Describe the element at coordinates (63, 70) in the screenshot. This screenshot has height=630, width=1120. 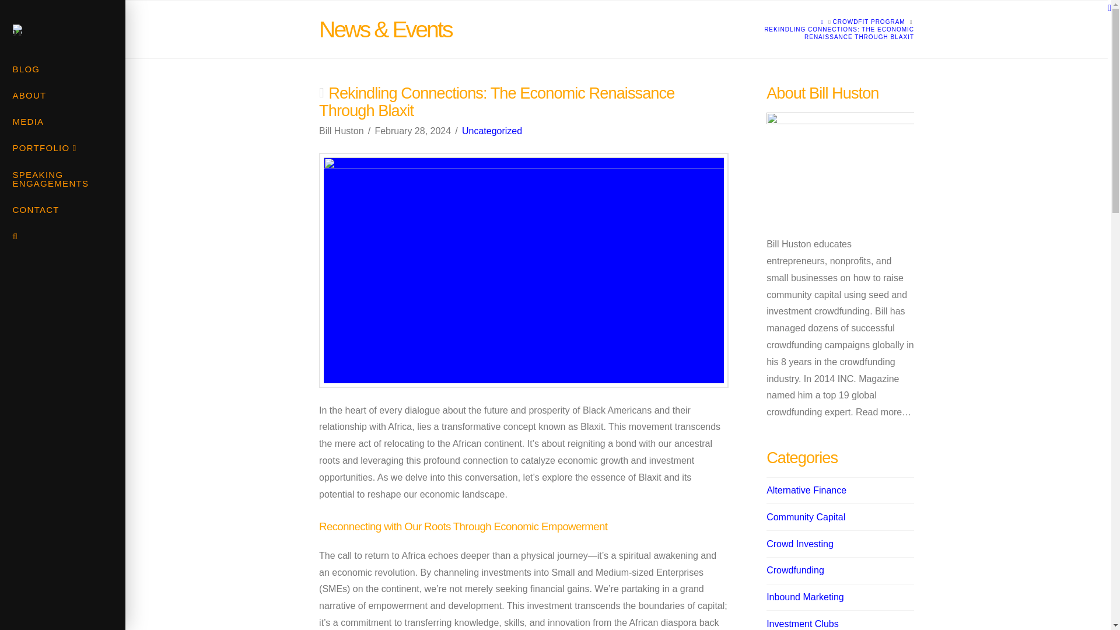
I see `BLOG` at that location.